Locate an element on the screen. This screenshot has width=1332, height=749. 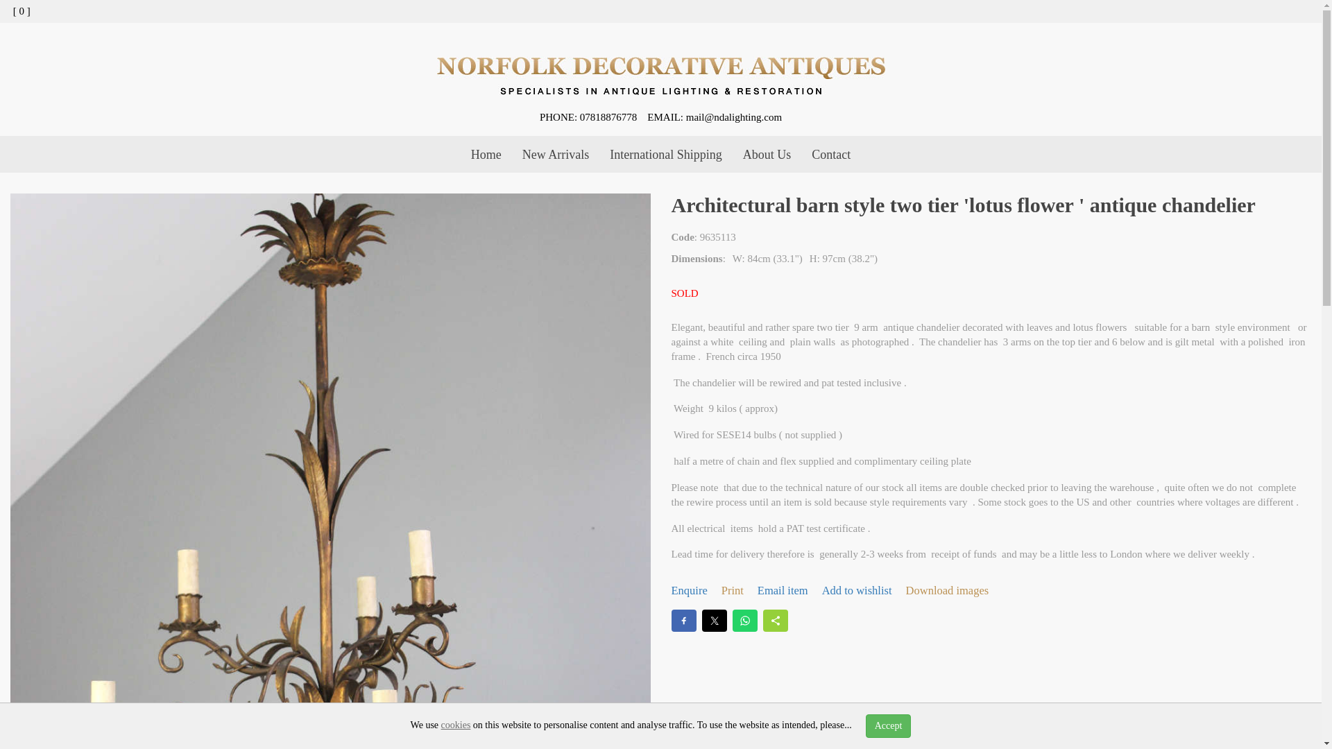
Norfolk Decorative Antiques is located at coordinates (660, 76).